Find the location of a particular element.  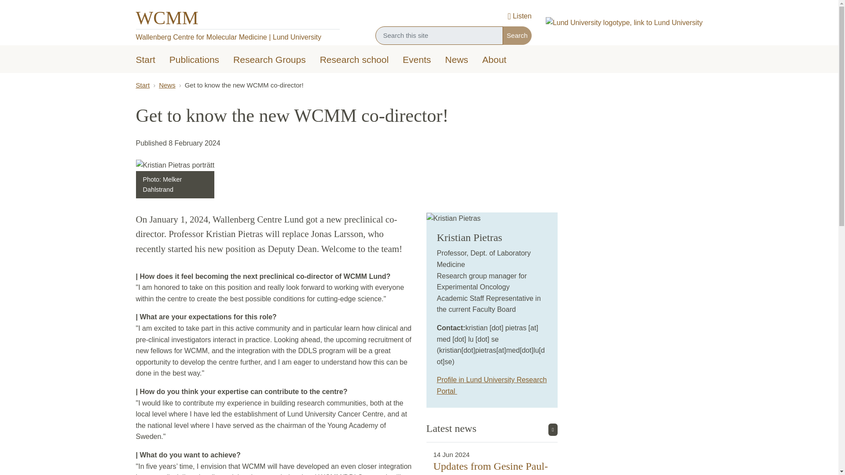

Research school is located at coordinates (354, 60).